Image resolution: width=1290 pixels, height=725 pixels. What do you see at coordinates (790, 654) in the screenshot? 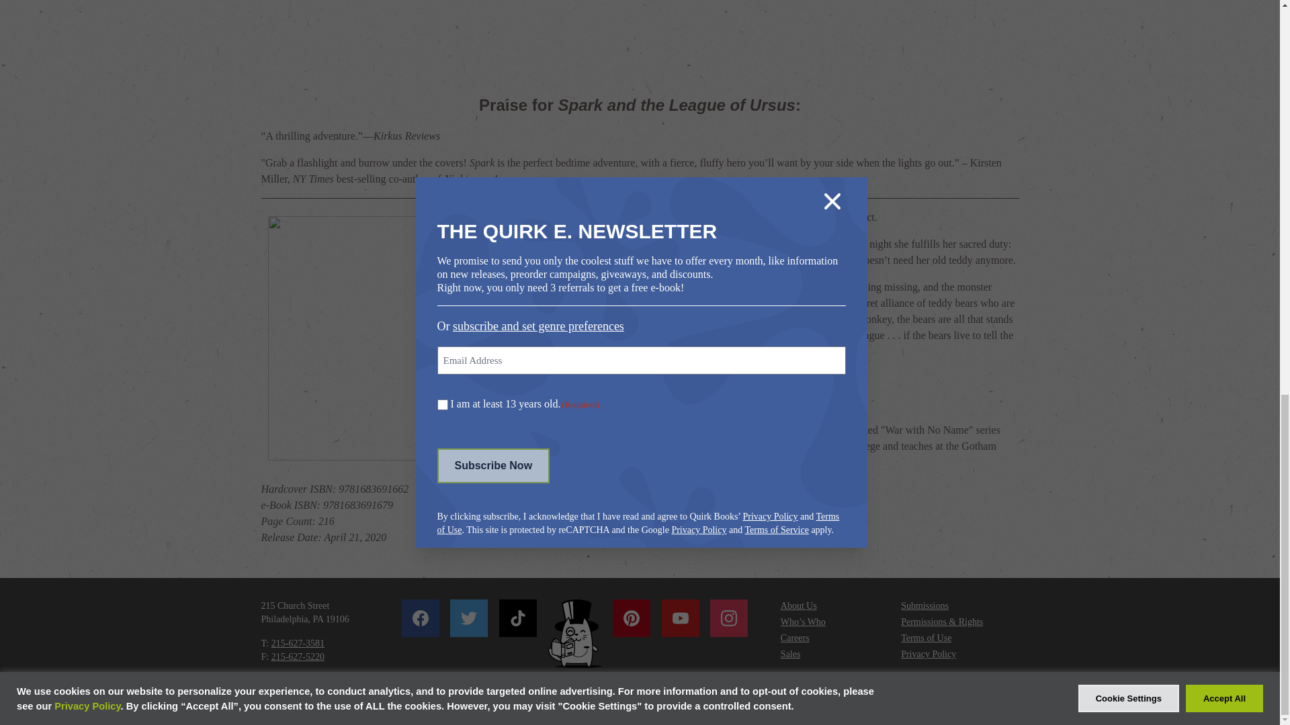
I see `Sales` at bounding box center [790, 654].